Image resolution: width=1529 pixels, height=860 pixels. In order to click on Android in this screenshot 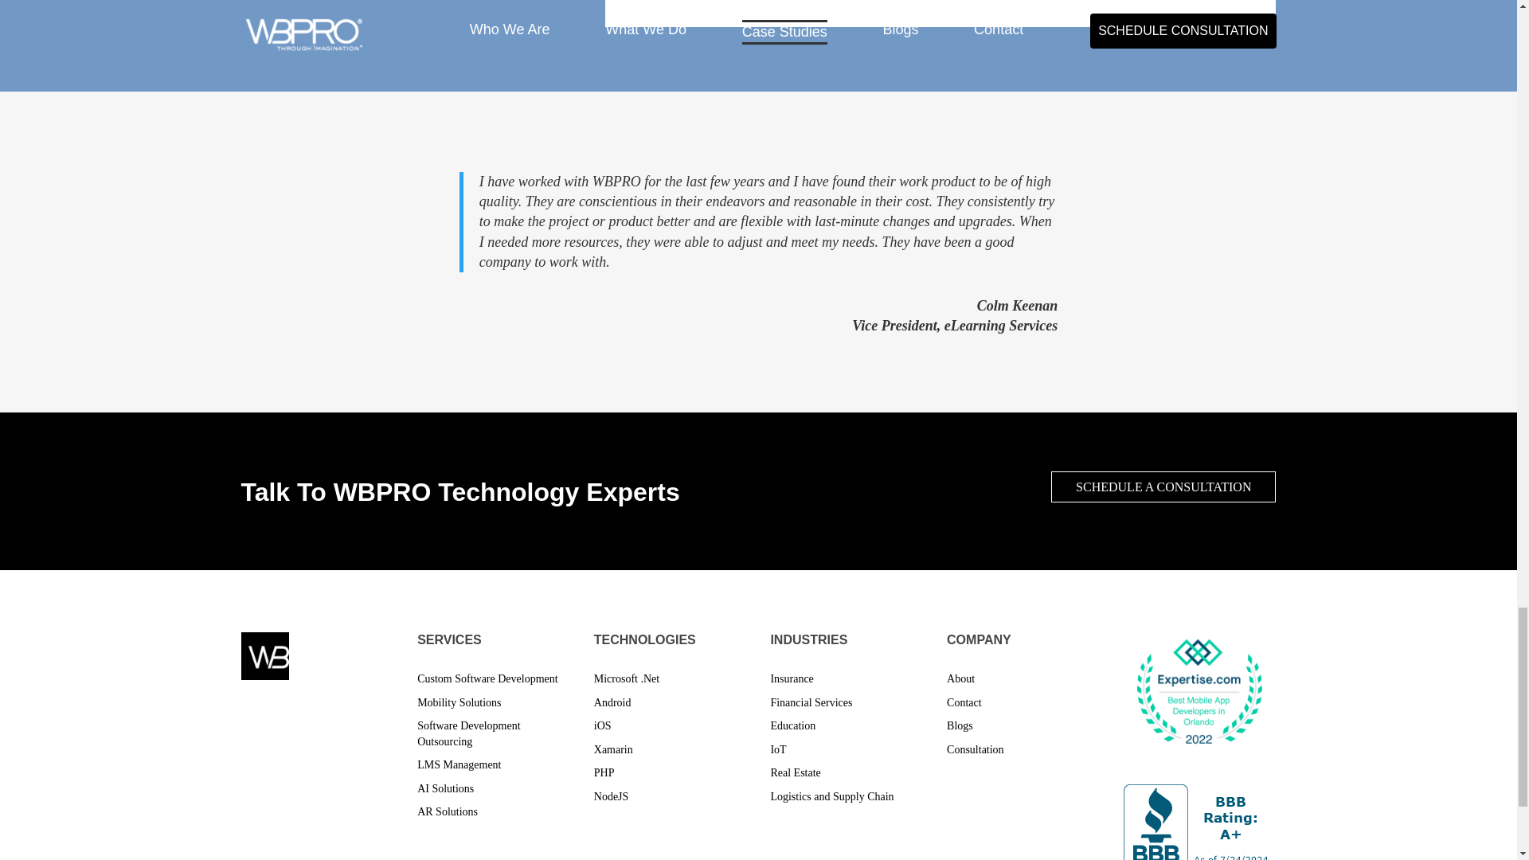, I will do `click(612, 702)`.